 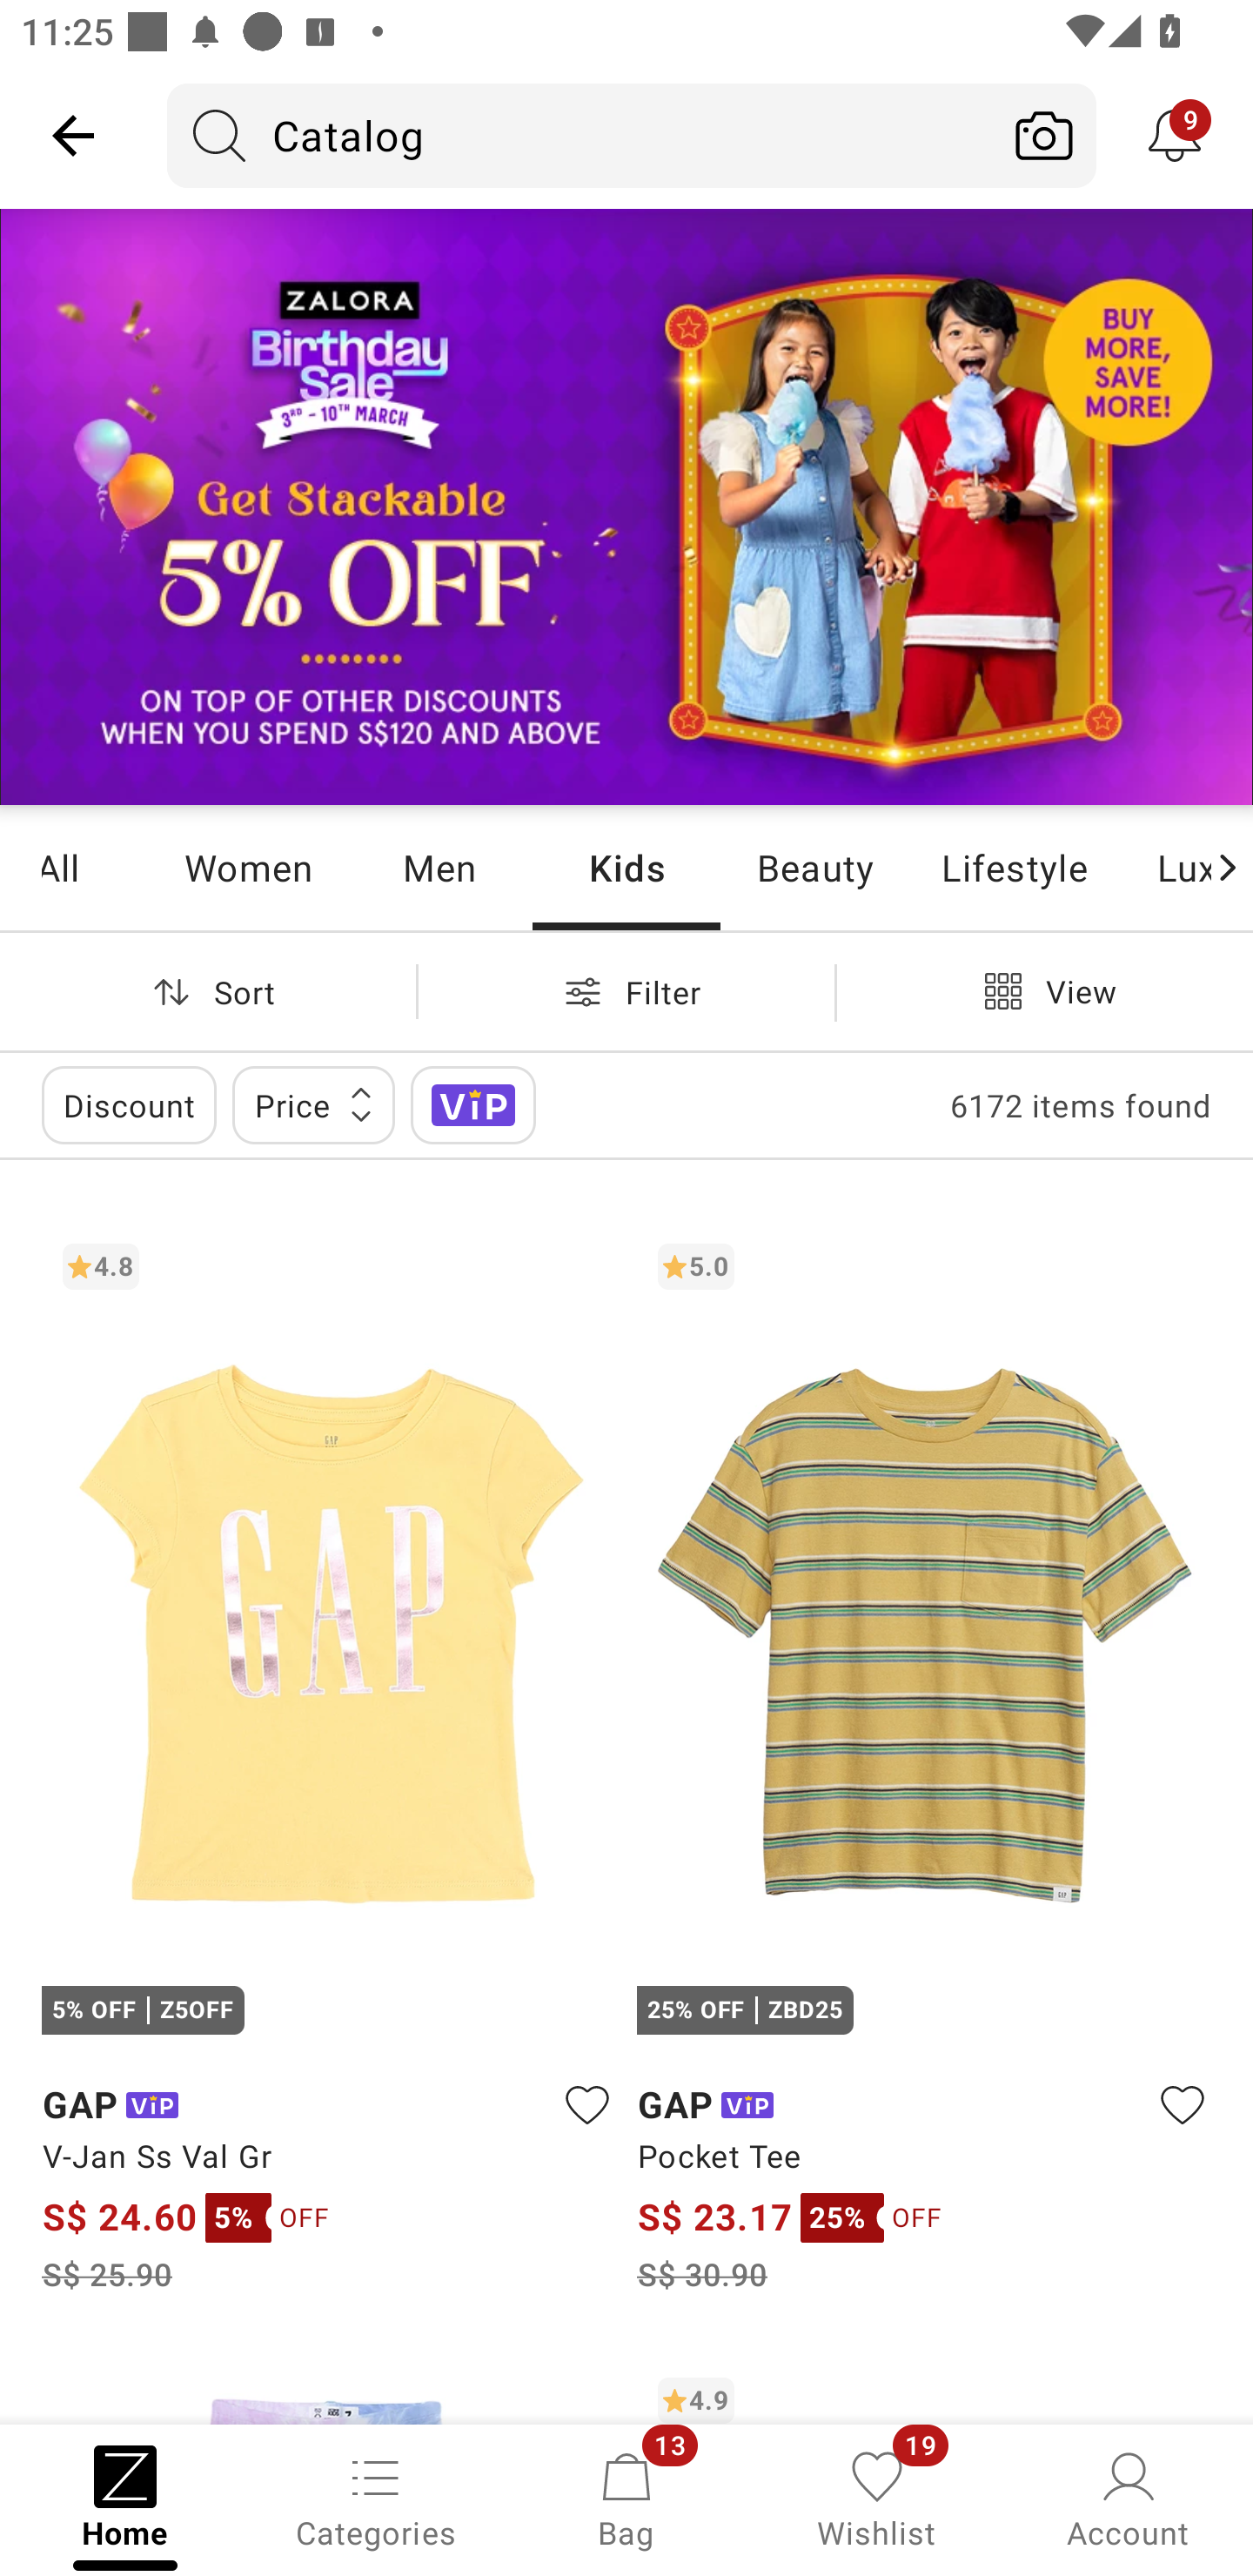 I want to click on Wishlist, 19 new notifications Wishlist, so click(x=877, y=2498).